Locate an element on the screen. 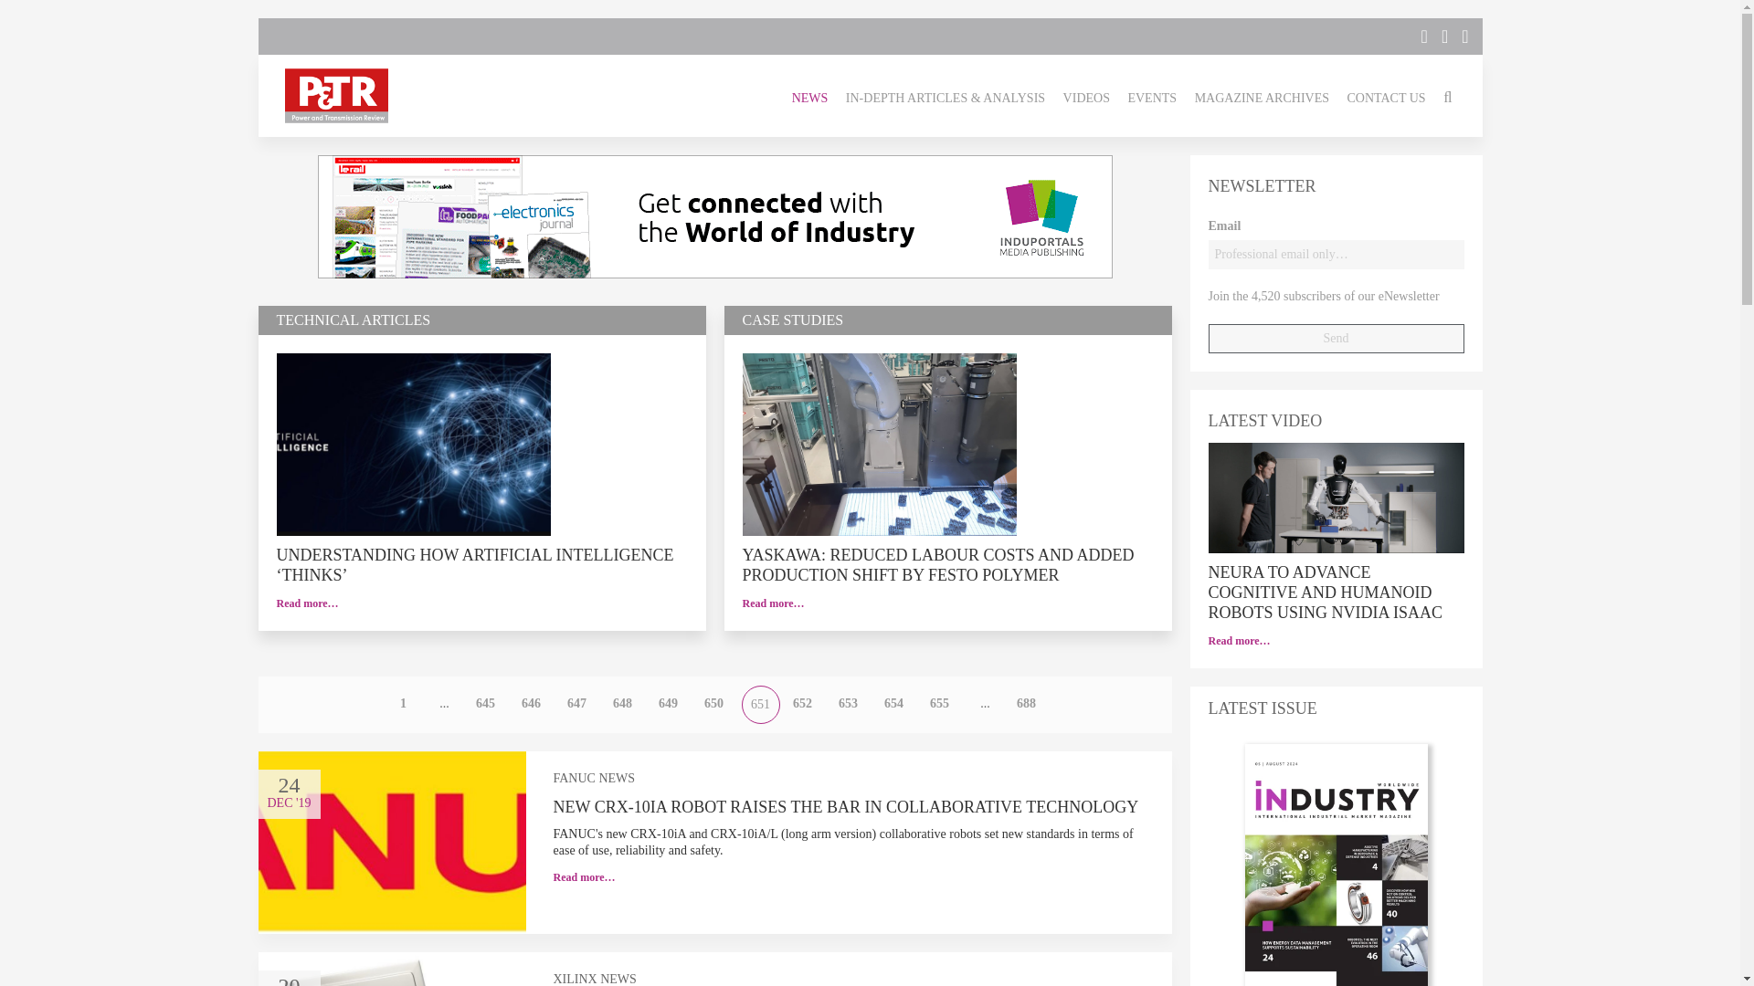 Image resolution: width=1754 pixels, height=986 pixels. CONTACT US is located at coordinates (1386, 95).